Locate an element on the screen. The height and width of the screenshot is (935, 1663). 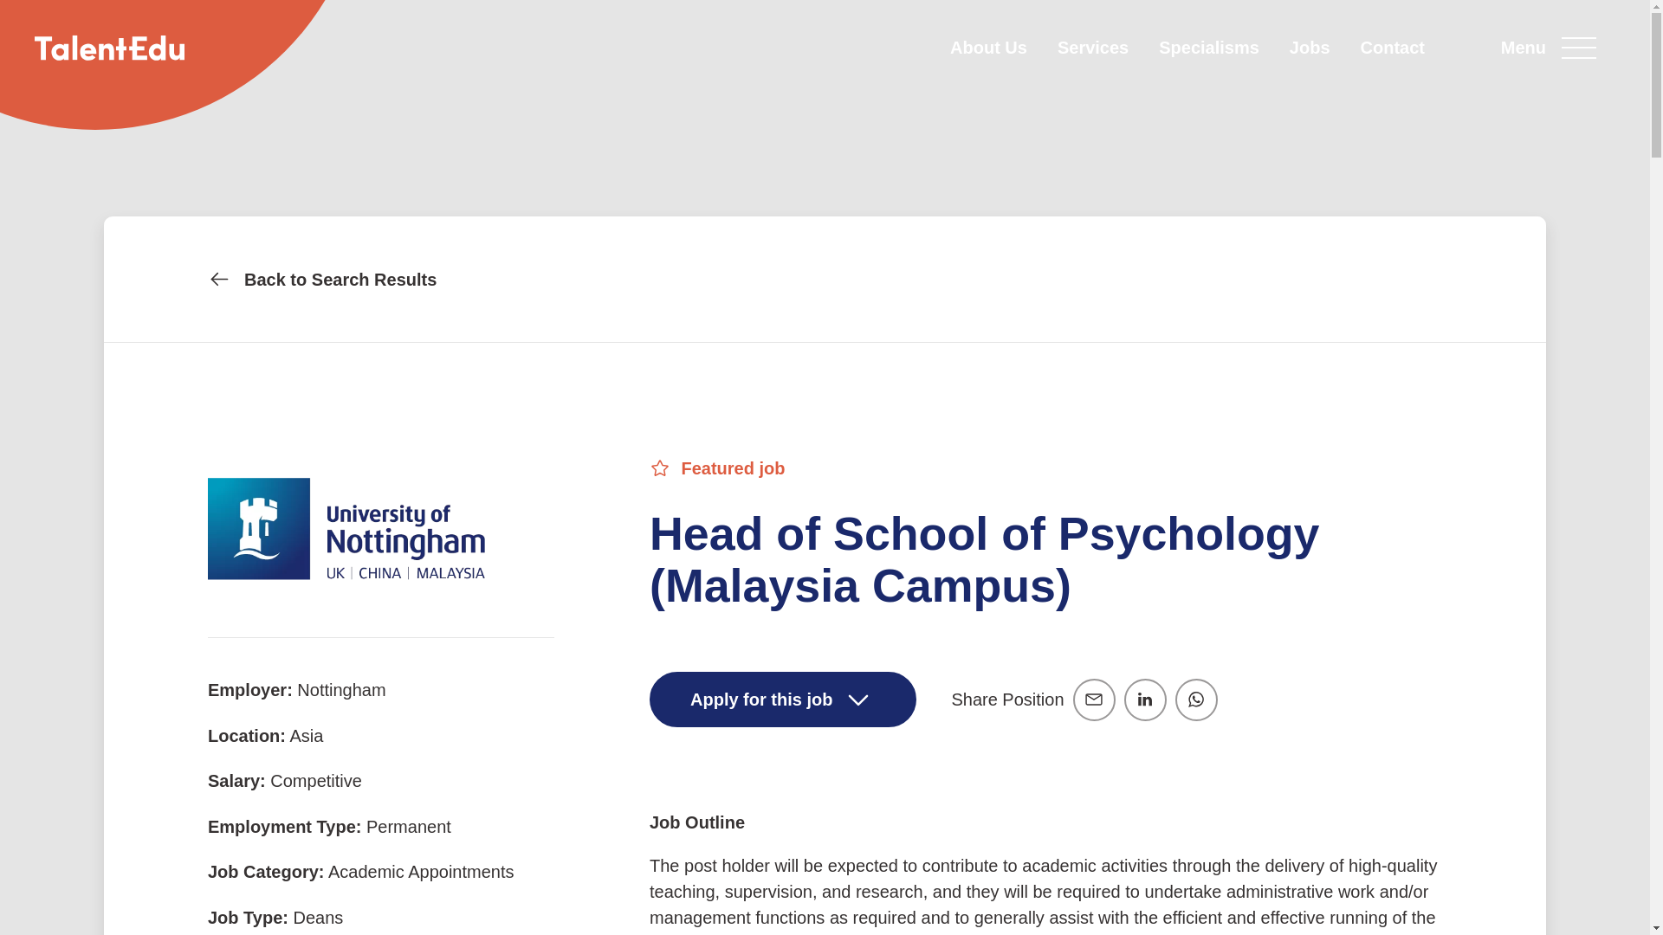
Specialisms is located at coordinates (1209, 47).